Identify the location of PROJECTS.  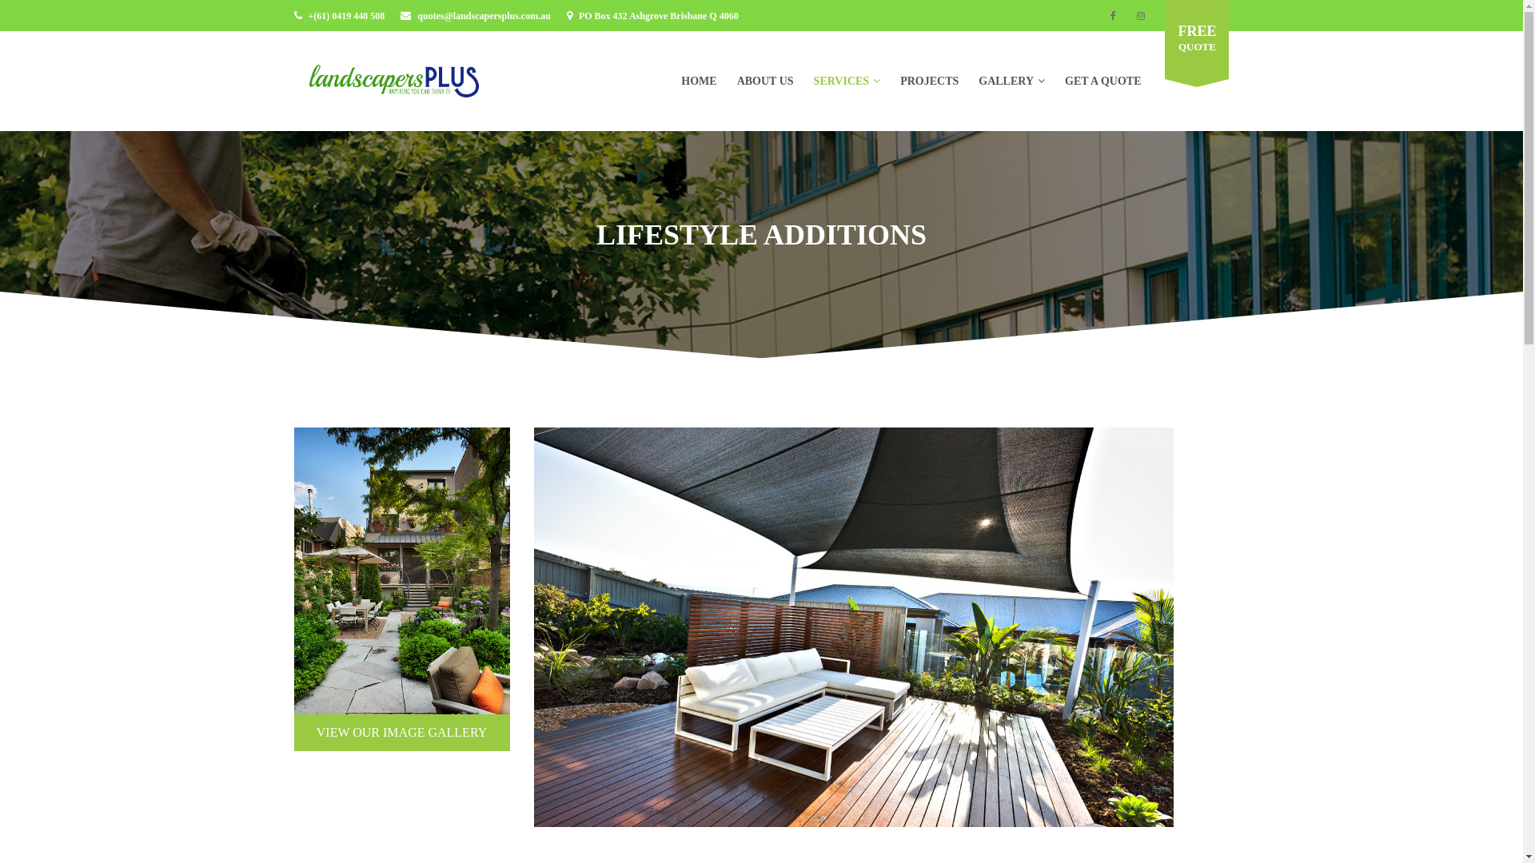
(919, 82).